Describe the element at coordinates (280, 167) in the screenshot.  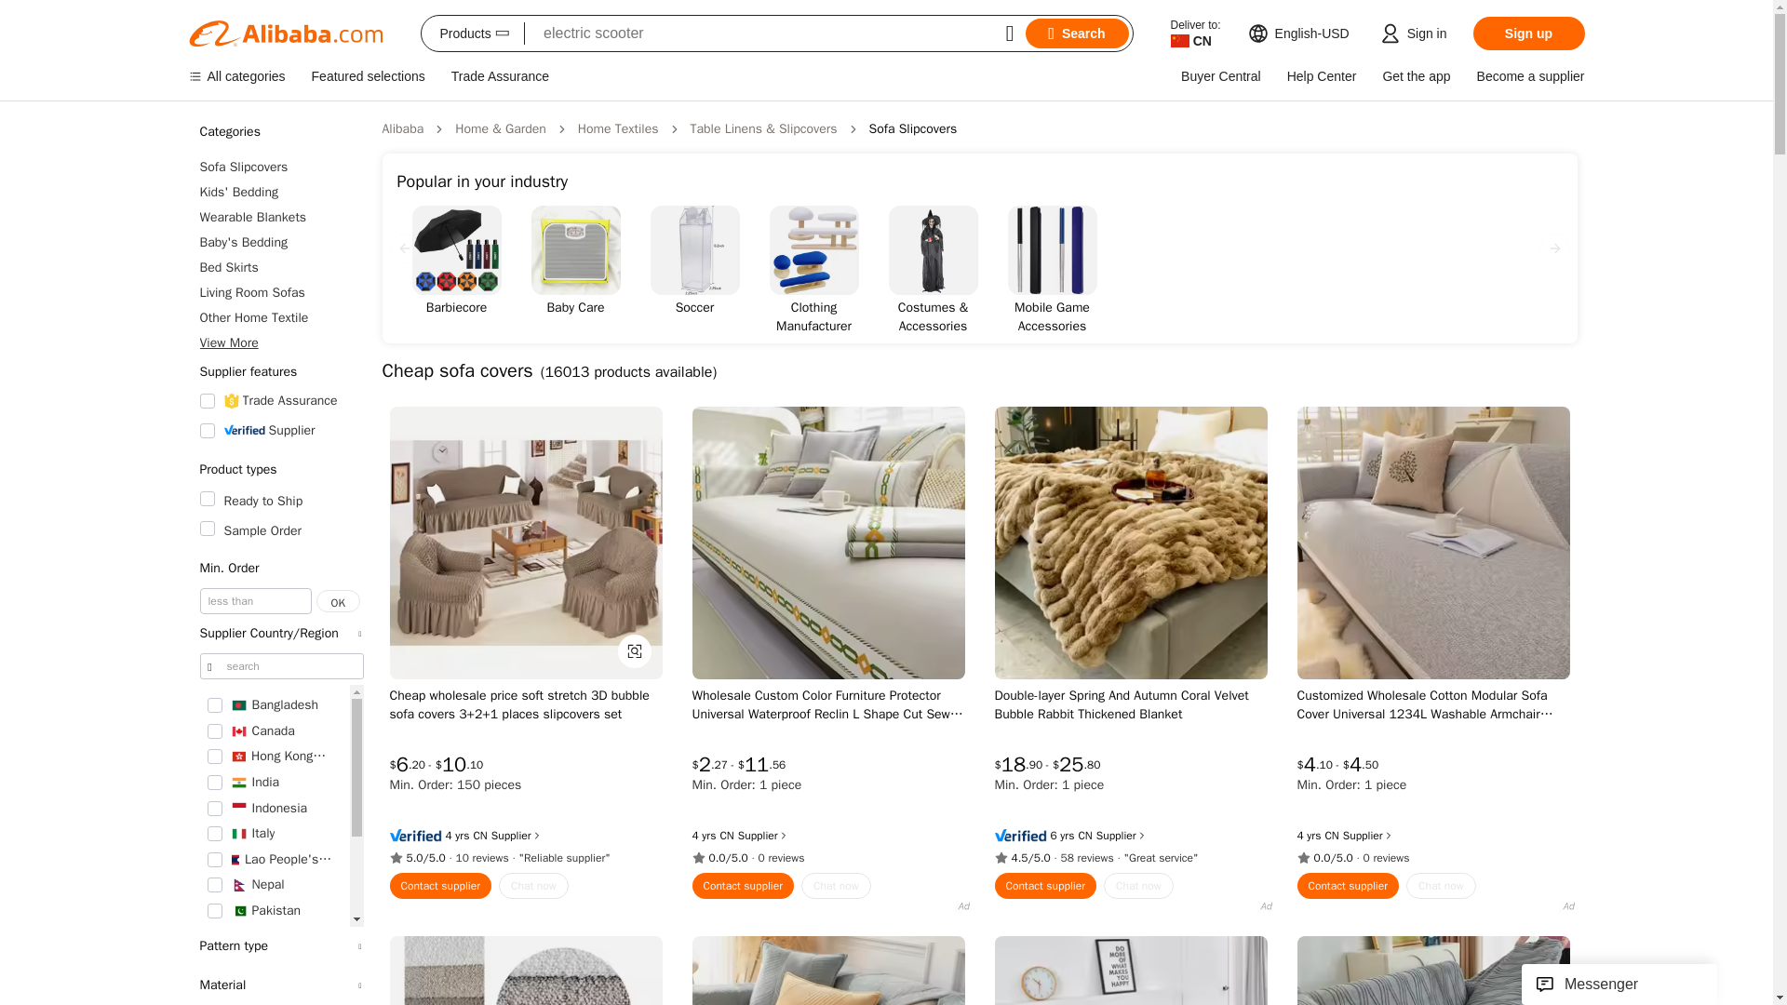
I see `Sofa Slipcovers` at that location.